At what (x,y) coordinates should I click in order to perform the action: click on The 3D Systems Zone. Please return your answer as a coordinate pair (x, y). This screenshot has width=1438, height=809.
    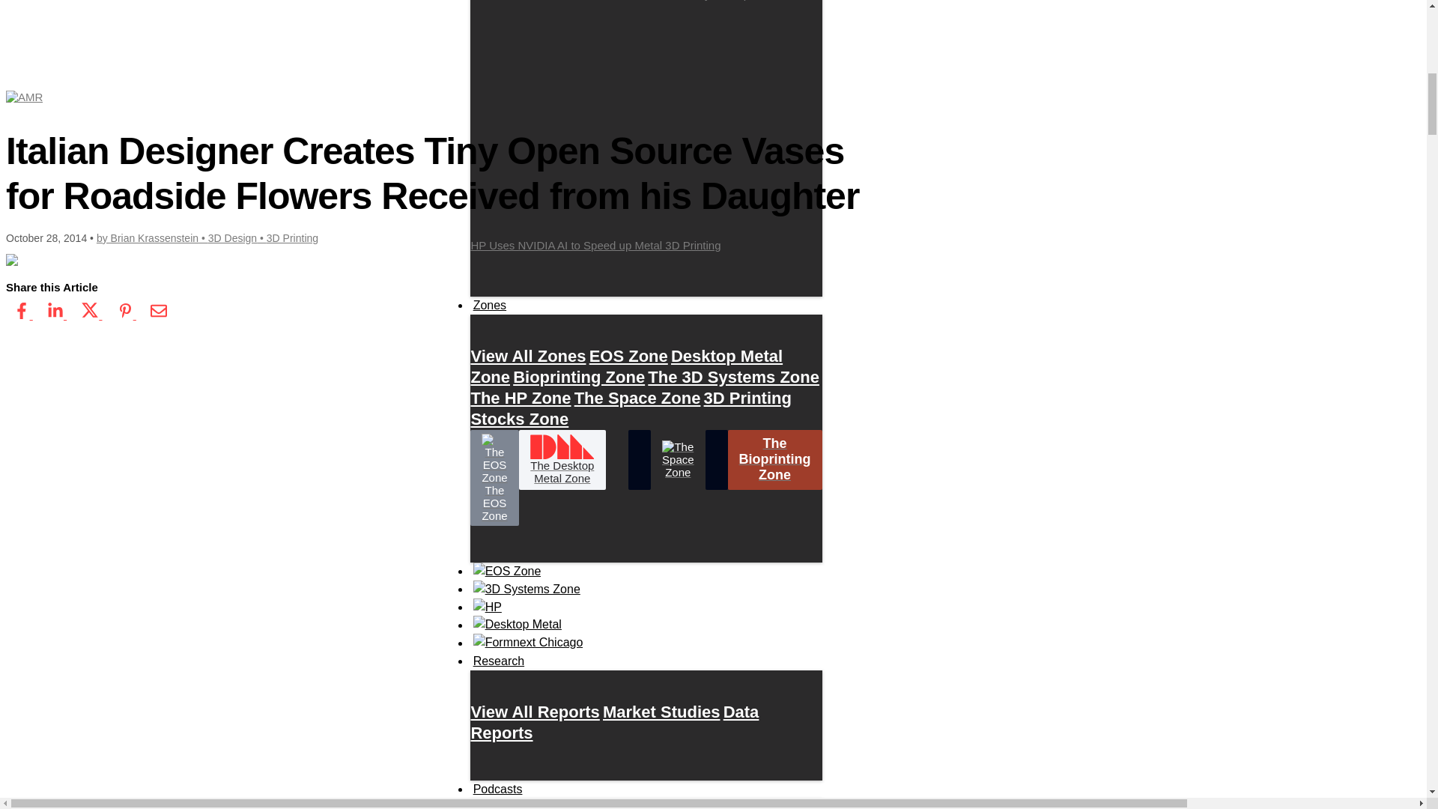
    Looking at the image, I should click on (734, 376).